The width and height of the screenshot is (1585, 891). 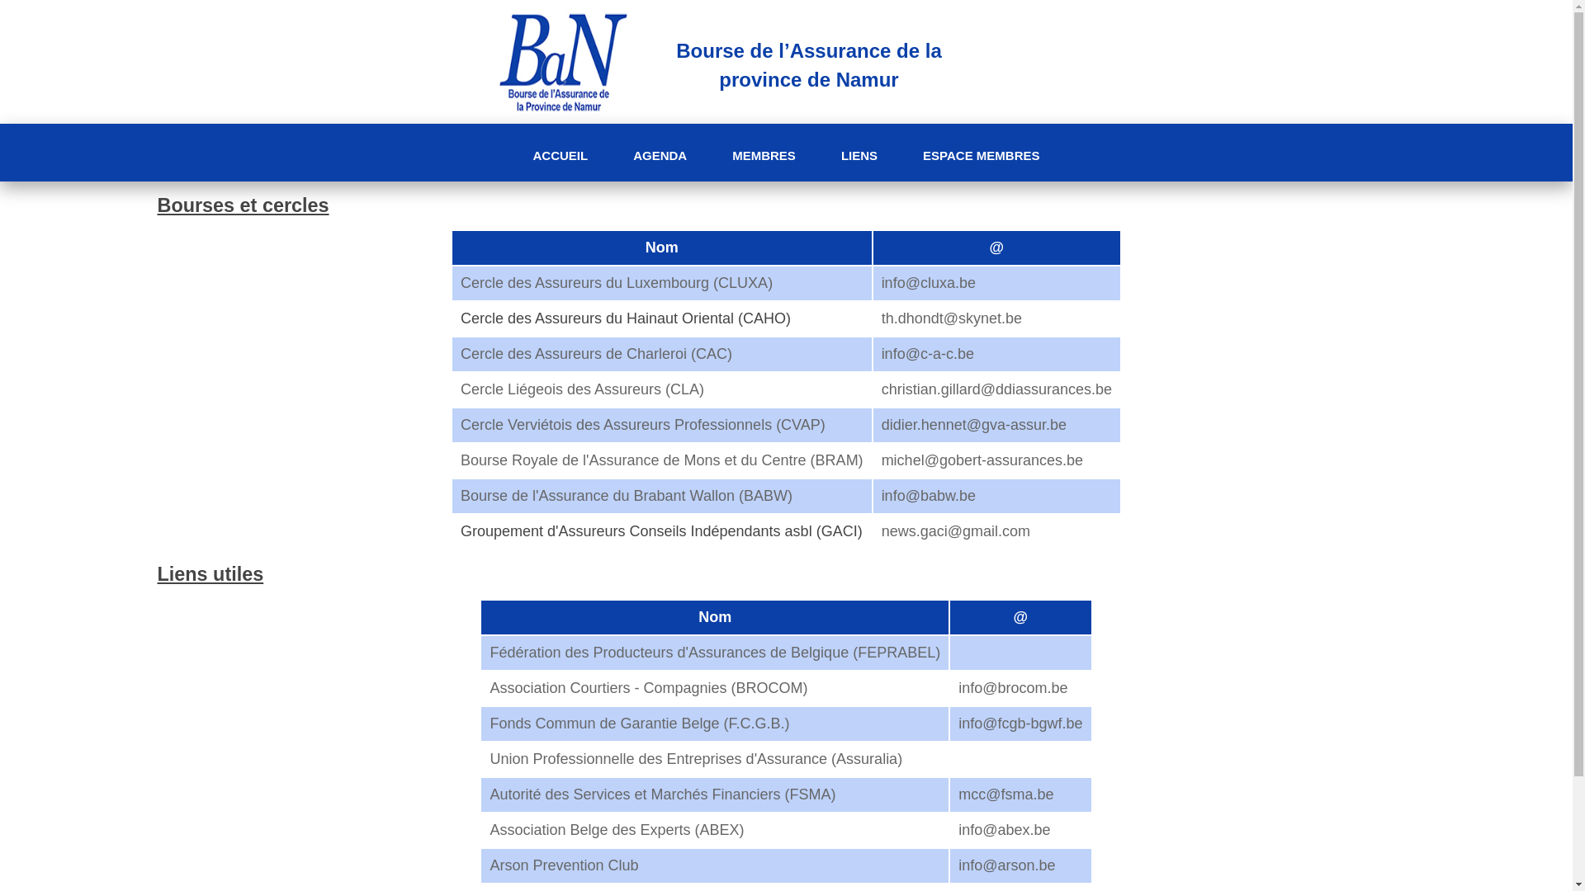 I want to click on christian.gillard@ddiassurances.be, so click(x=997, y=389).